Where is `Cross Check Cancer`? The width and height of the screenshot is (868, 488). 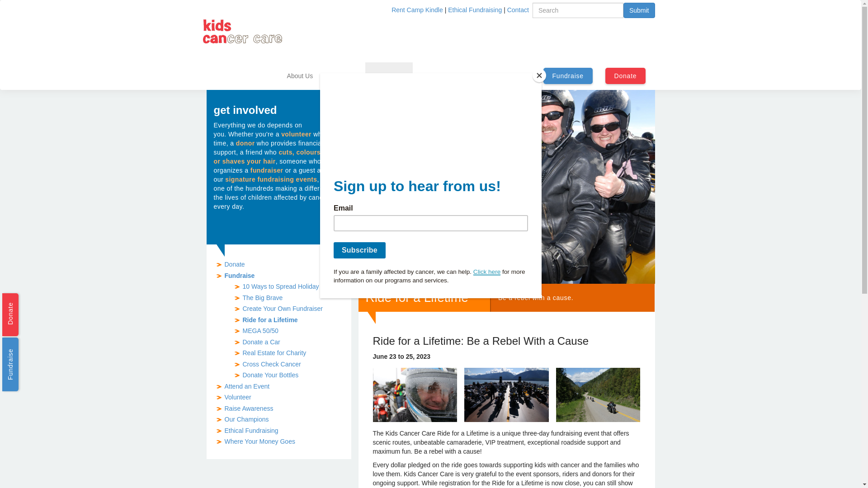
Cross Check Cancer is located at coordinates (271, 364).